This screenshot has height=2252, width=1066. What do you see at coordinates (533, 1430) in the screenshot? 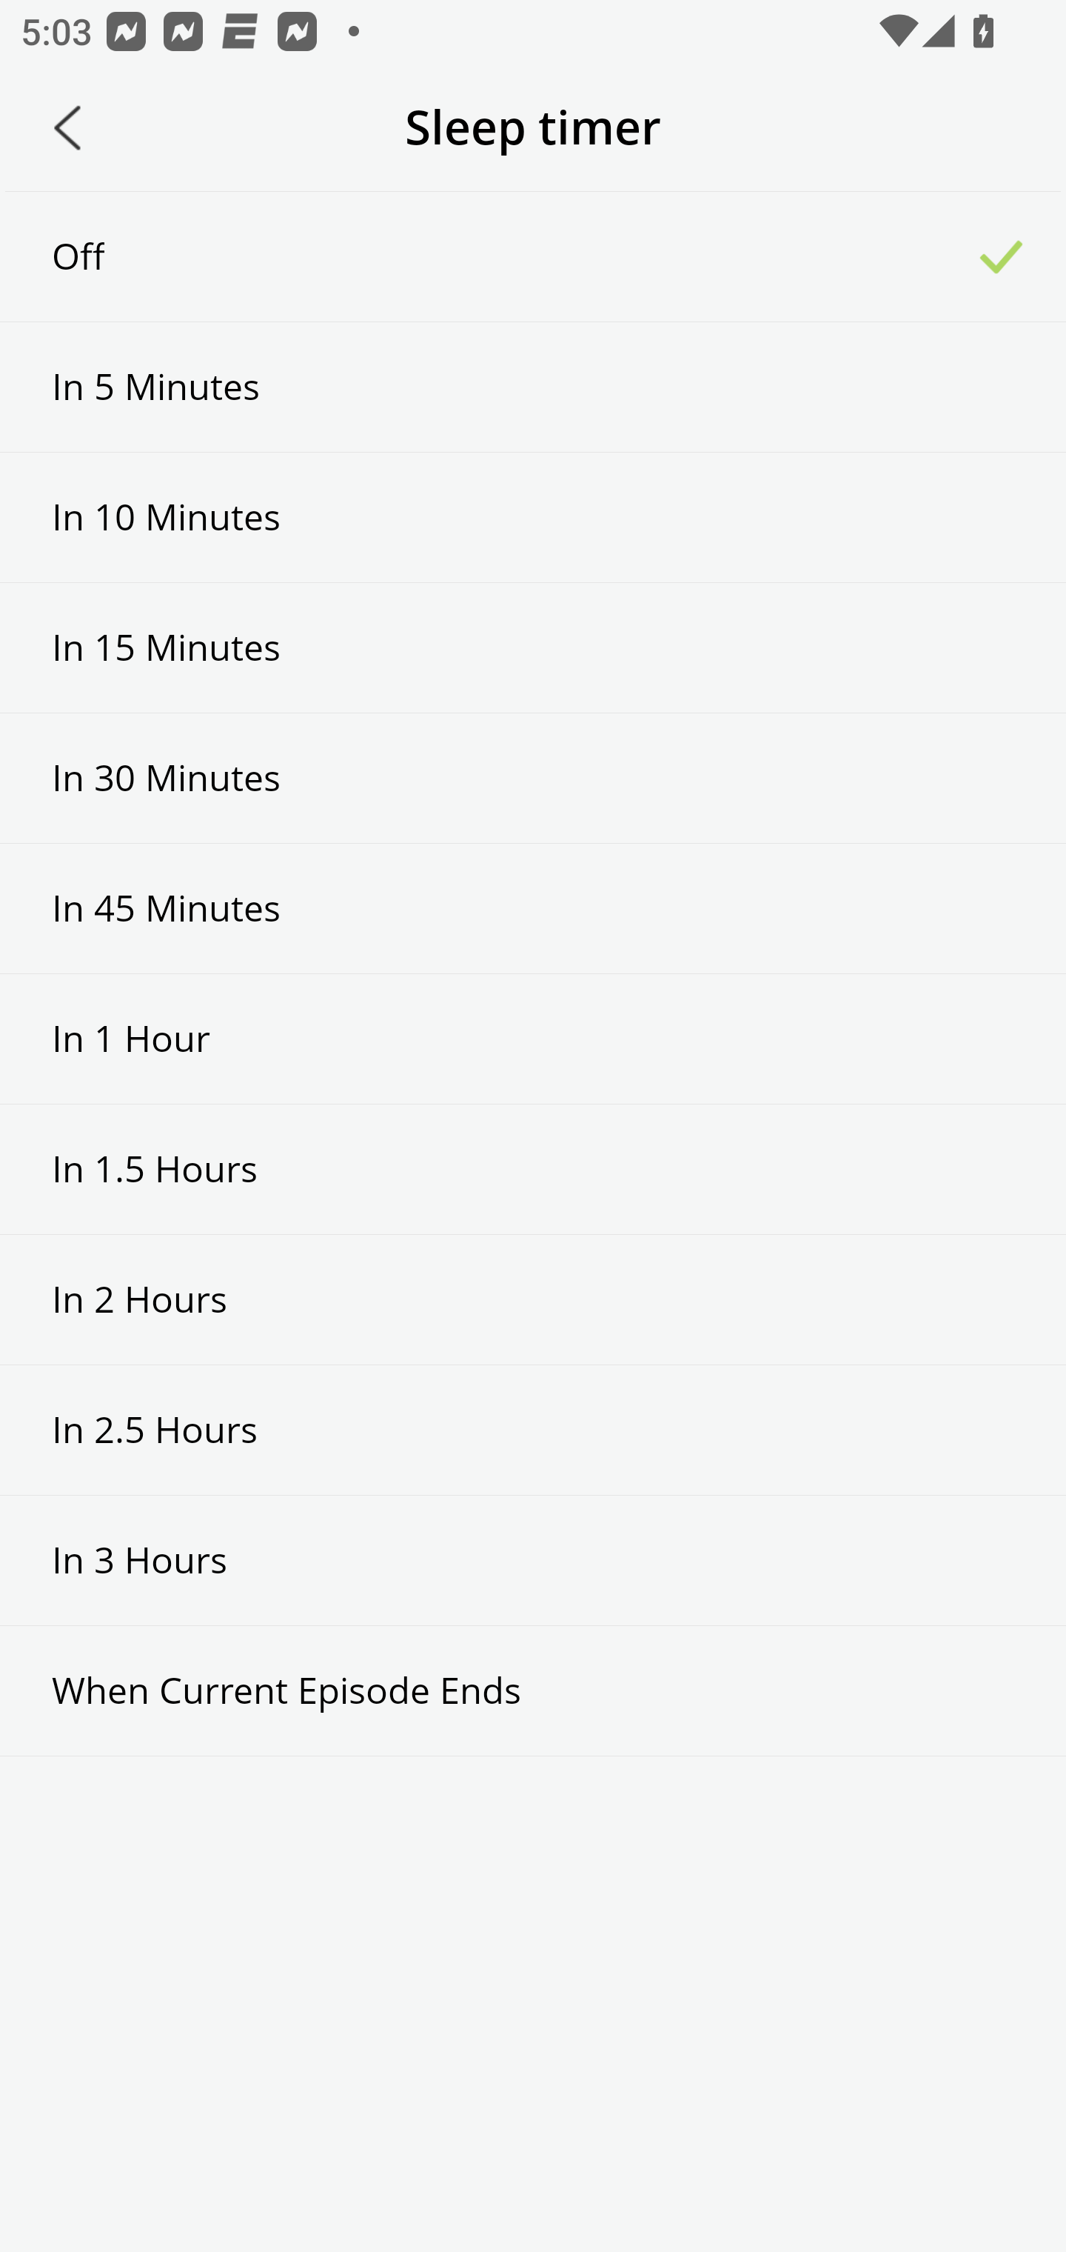
I see `In 2.5 Hours` at bounding box center [533, 1430].